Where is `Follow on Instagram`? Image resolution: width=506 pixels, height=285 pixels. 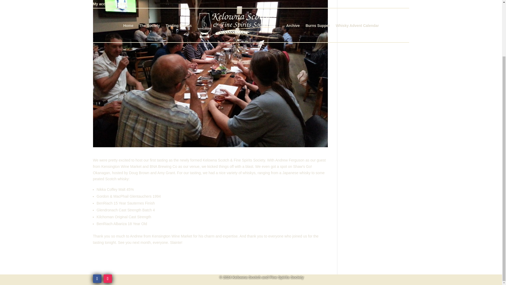 Follow on Instagram is located at coordinates (108, 279).